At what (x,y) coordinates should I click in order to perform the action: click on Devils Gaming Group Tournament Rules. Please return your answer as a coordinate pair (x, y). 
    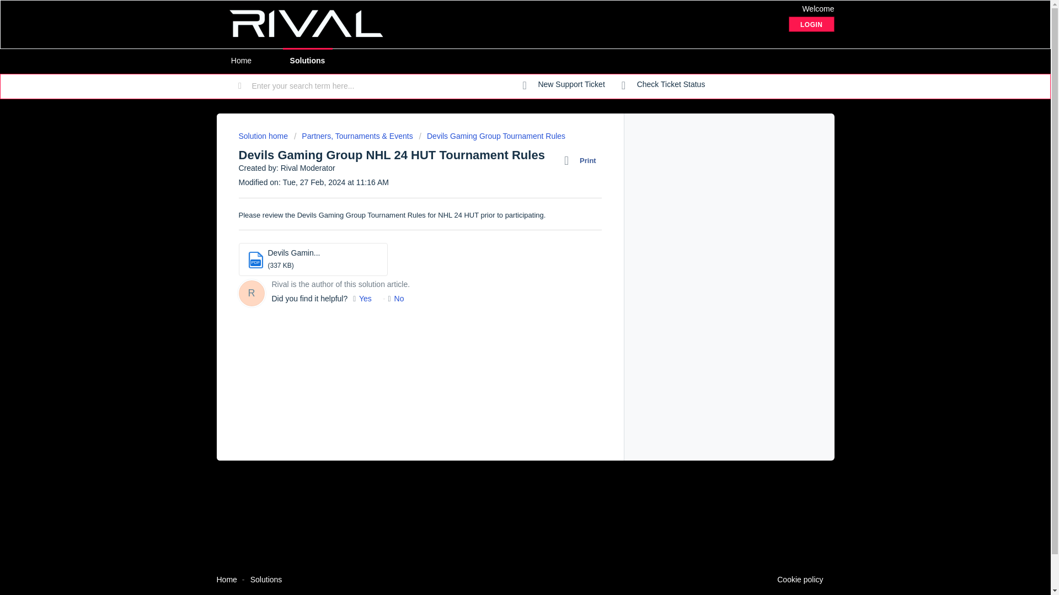
    Looking at the image, I should click on (492, 136).